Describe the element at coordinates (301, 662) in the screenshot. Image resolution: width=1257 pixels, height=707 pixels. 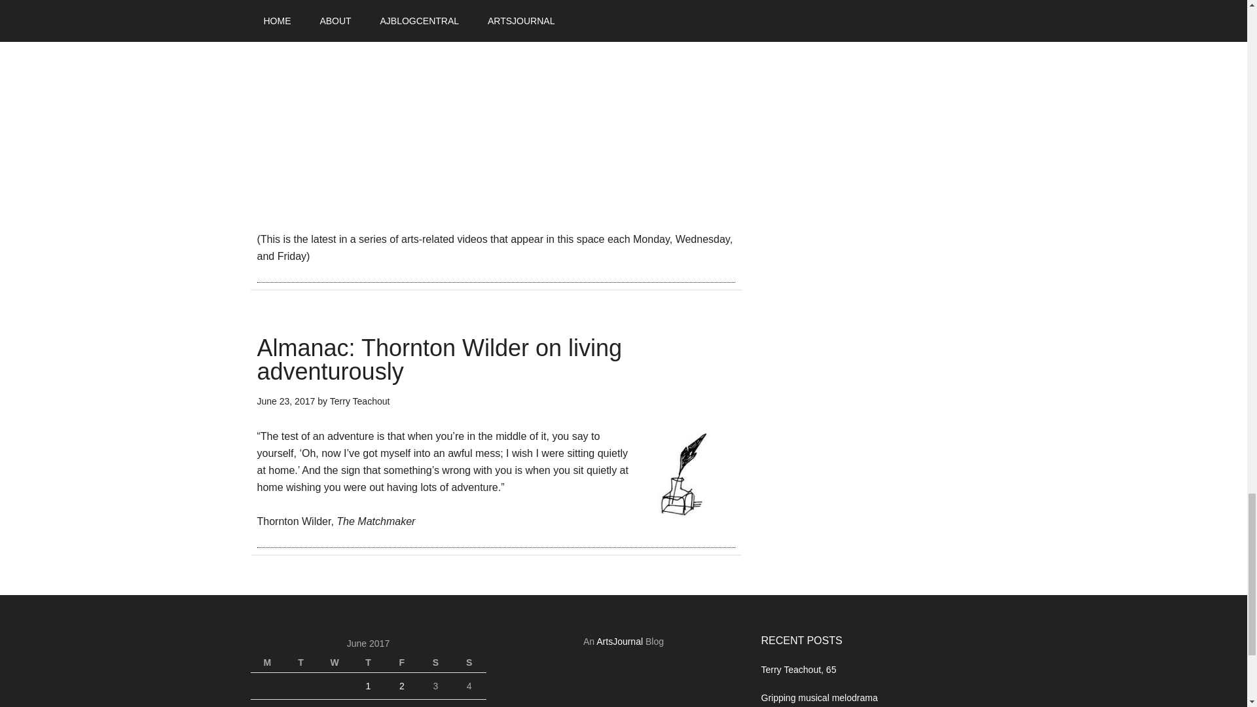
I see `Tuesday` at that location.